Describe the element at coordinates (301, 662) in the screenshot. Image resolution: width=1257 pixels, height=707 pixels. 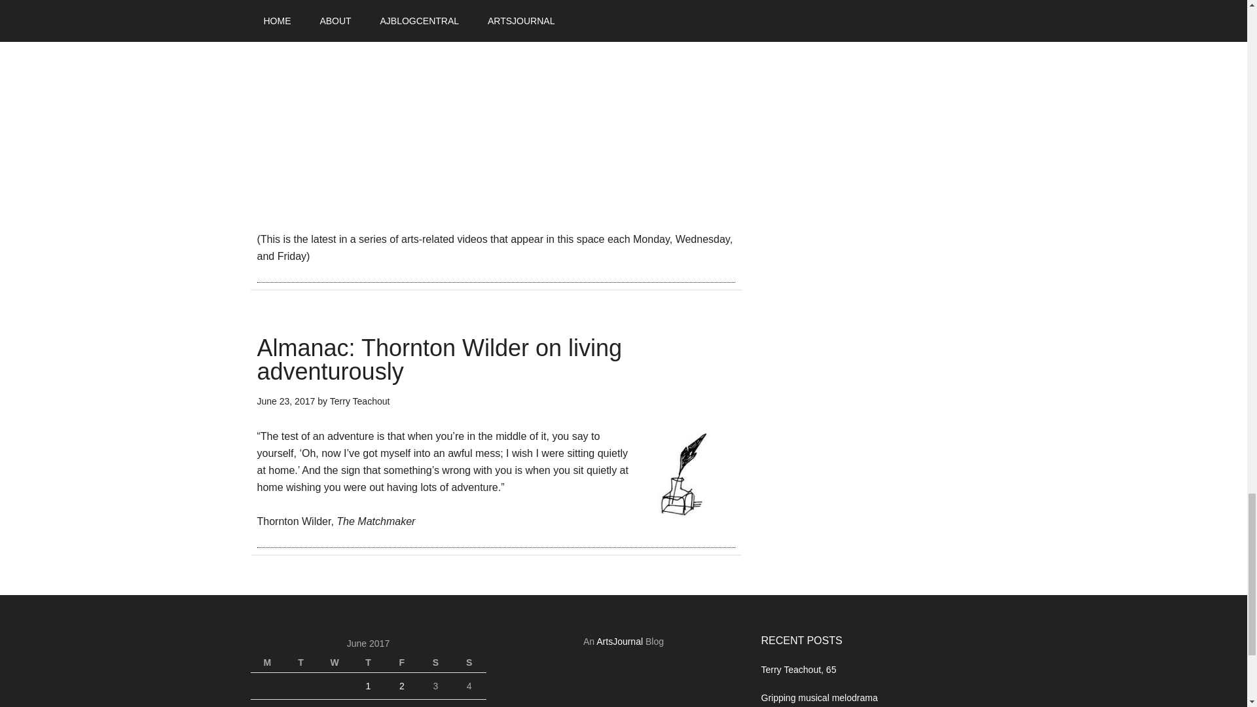
I see `Tuesday` at that location.